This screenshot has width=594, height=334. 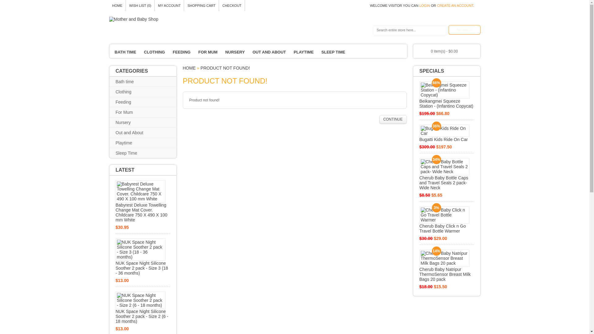 What do you see at coordinates (128, 92) in the screenshot?
I see `Clothing` at bounding box center [128, 92].